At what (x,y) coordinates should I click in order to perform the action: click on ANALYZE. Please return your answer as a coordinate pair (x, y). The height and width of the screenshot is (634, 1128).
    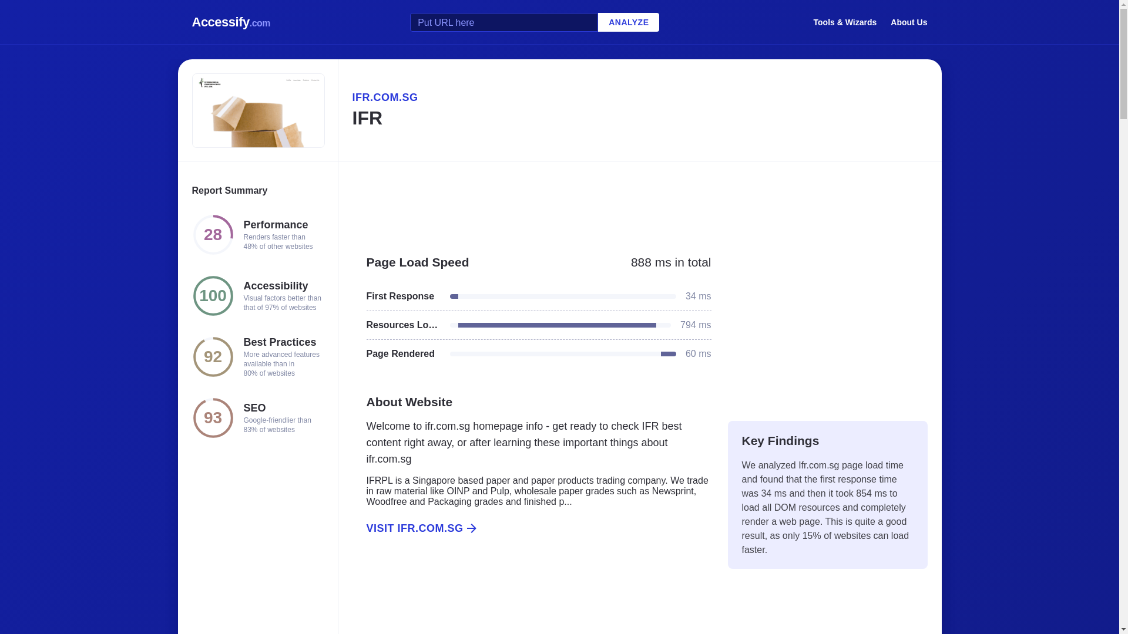
    Looking at the image, I should click on (628, 22).